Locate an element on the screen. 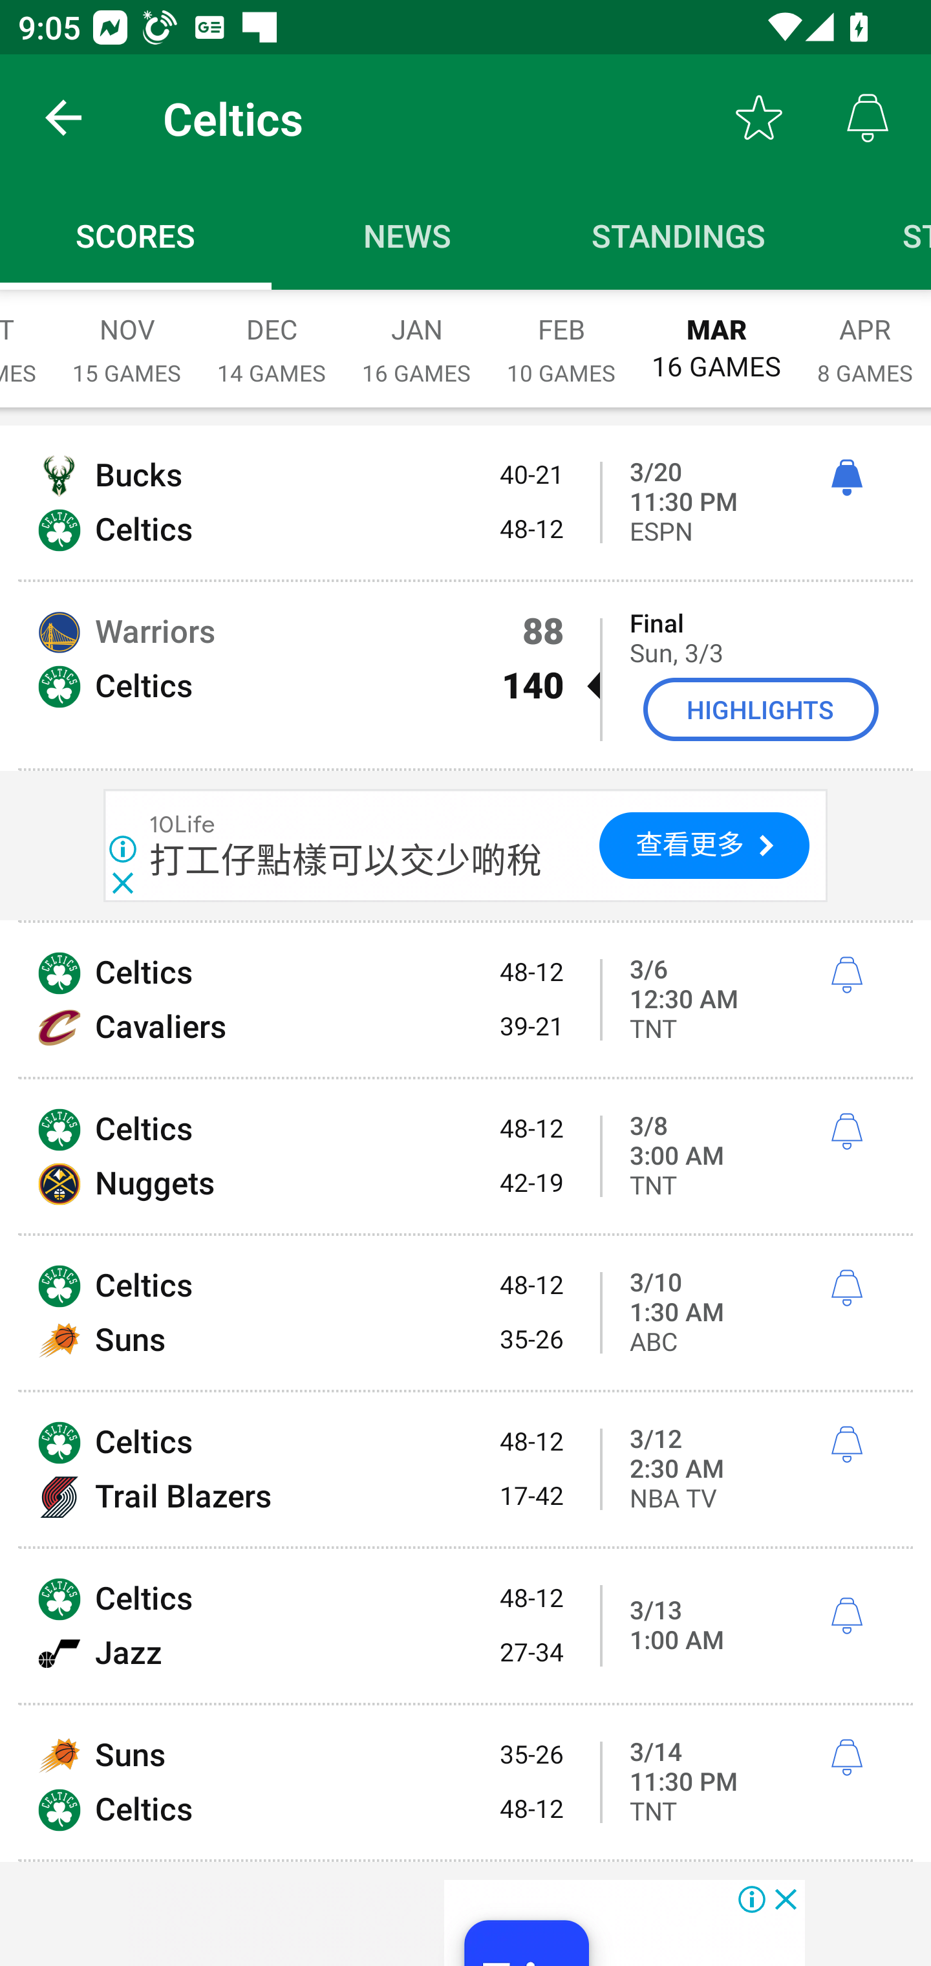 Image resolution: width=931 pixels, height=1966 pixels. Celtics 48-12 Jazz 27-34 3/13 1:00 AM í is located at coordinates (465, 1626).